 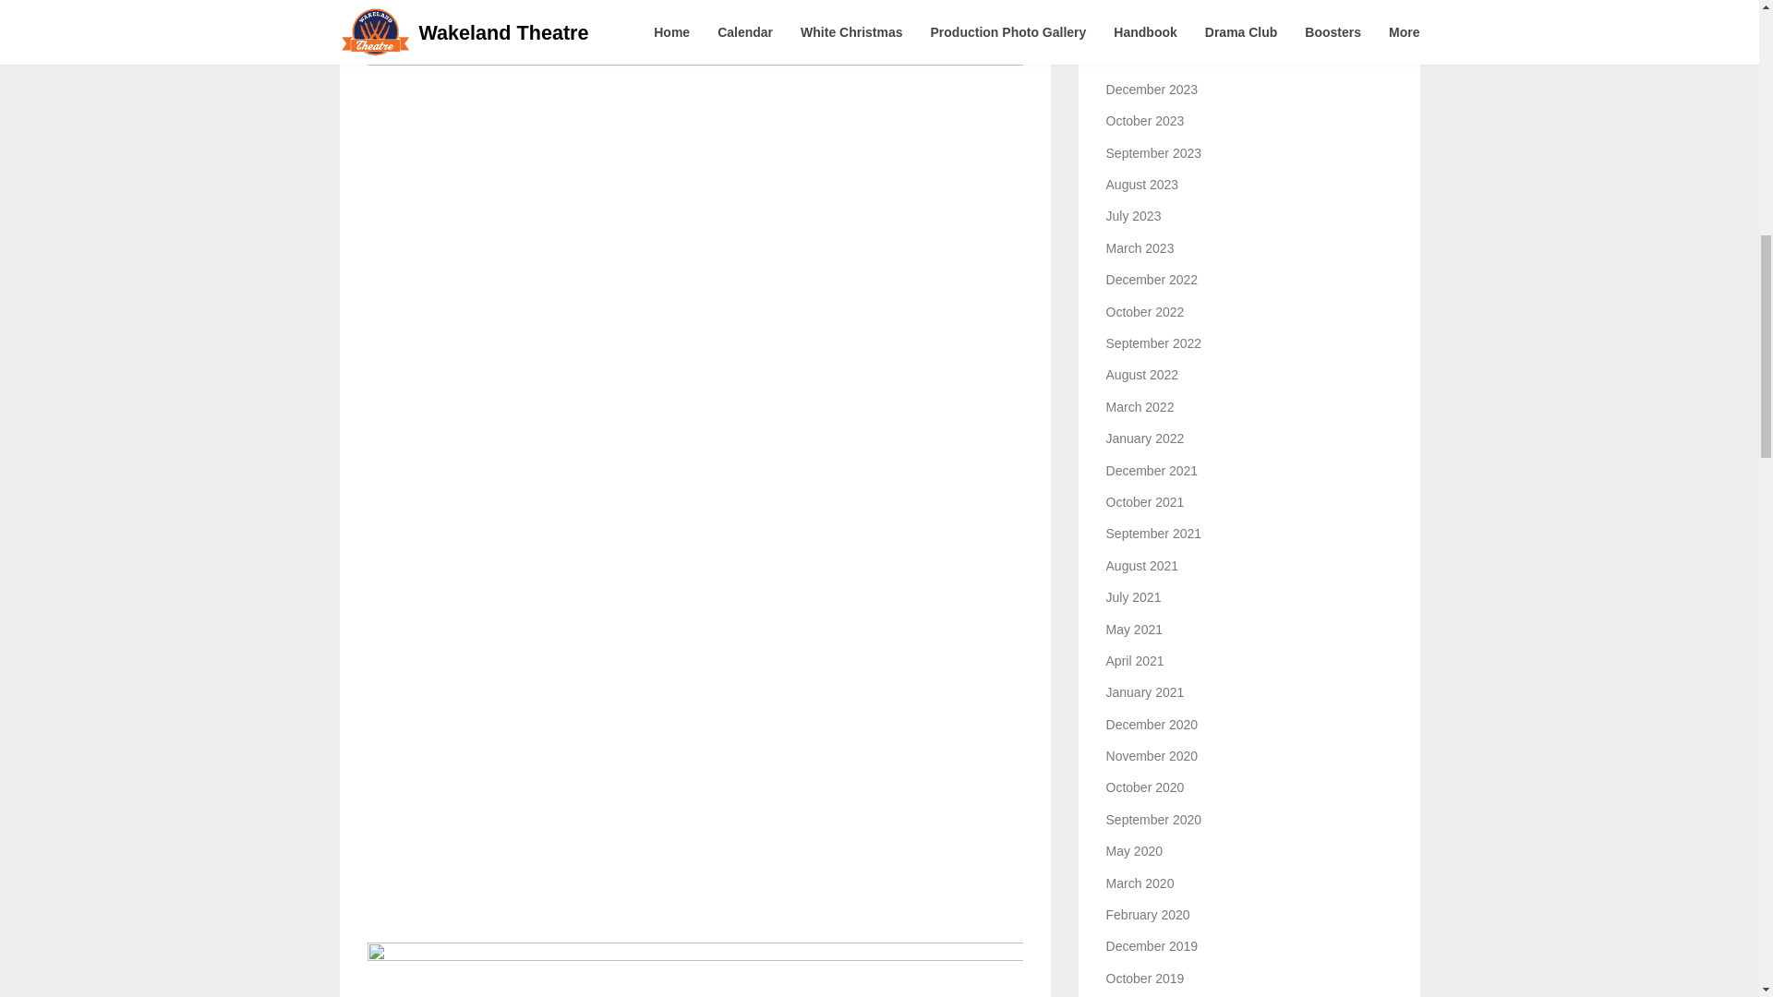 What do you see at coordinates (1145, 438) in the screenshot?
I see `January 2022` at bounding box center [1145, 438].